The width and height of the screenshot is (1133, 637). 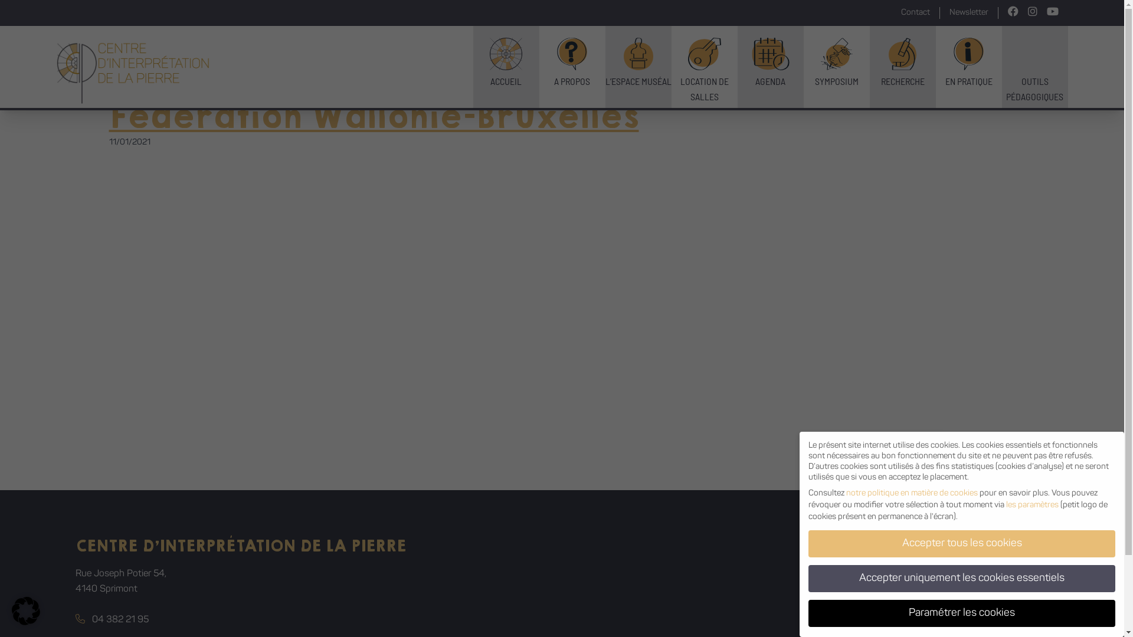 What do you see at coordinates (506, 67) in the screenshot?
I see `ACCUEIL` at bounding box center [506, 67].